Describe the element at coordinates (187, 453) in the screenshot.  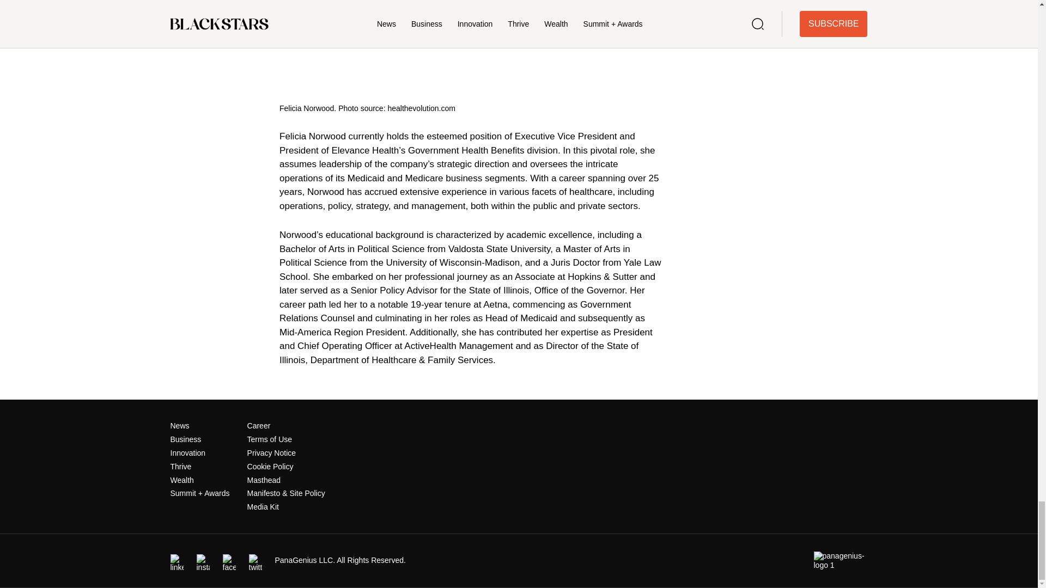
I see `Innovation` at that location.